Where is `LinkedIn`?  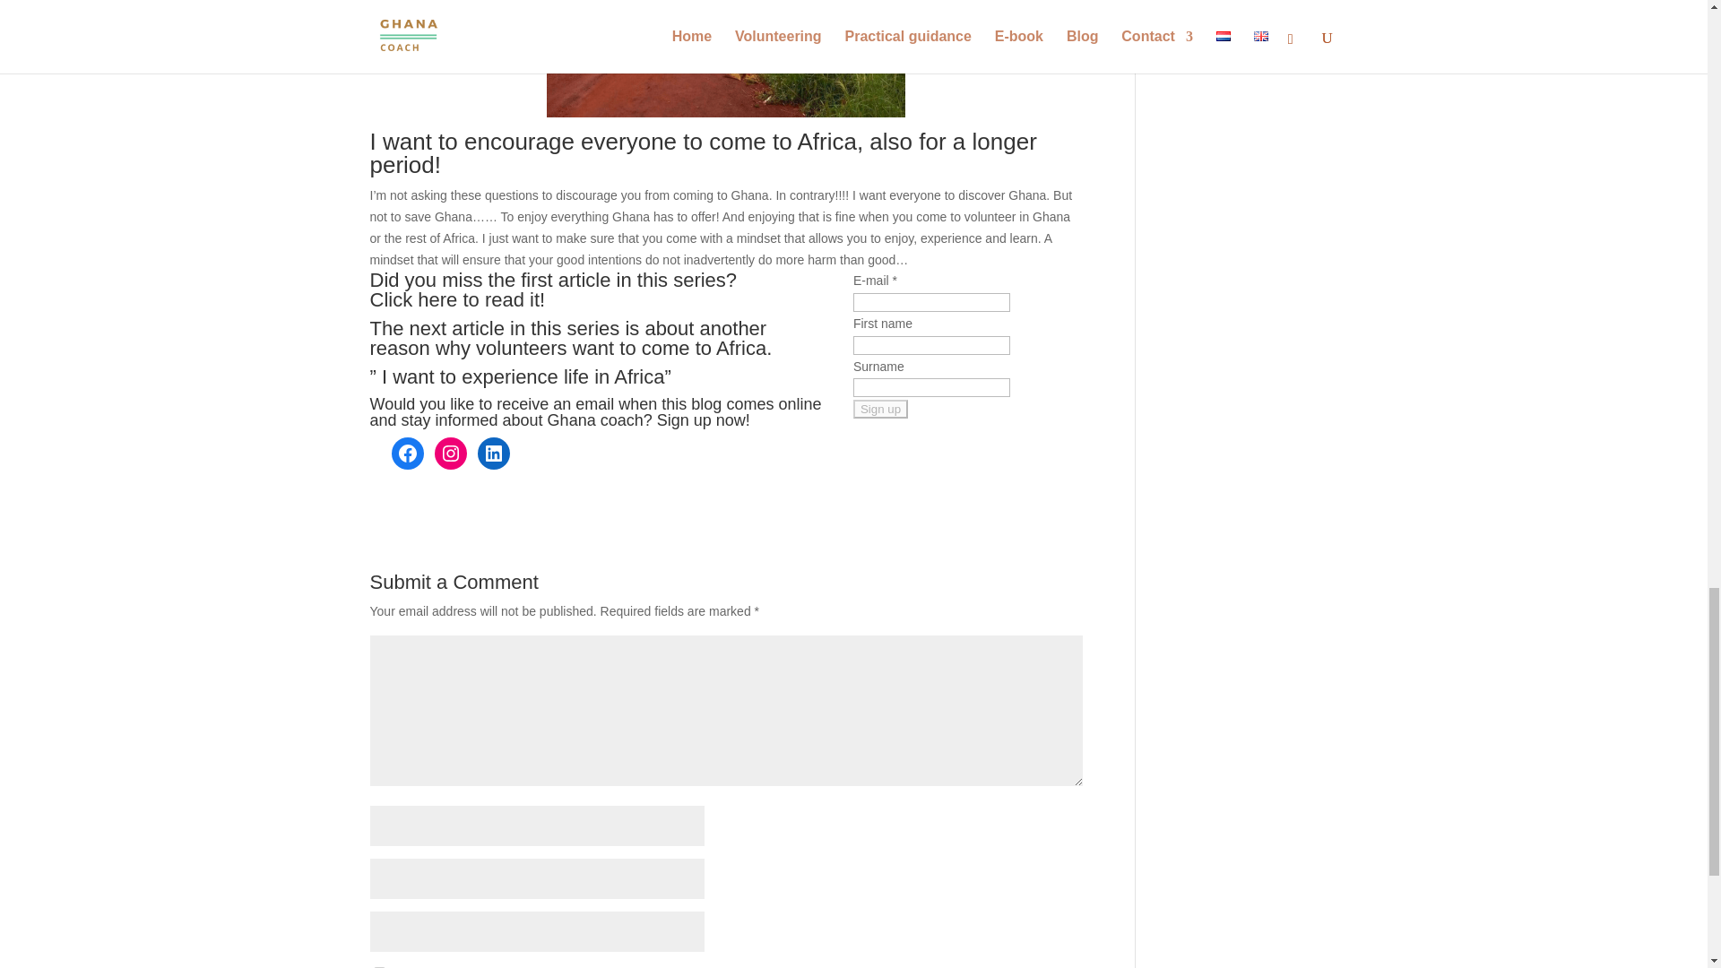 LinkedIn is located at coordinates (493, 454).